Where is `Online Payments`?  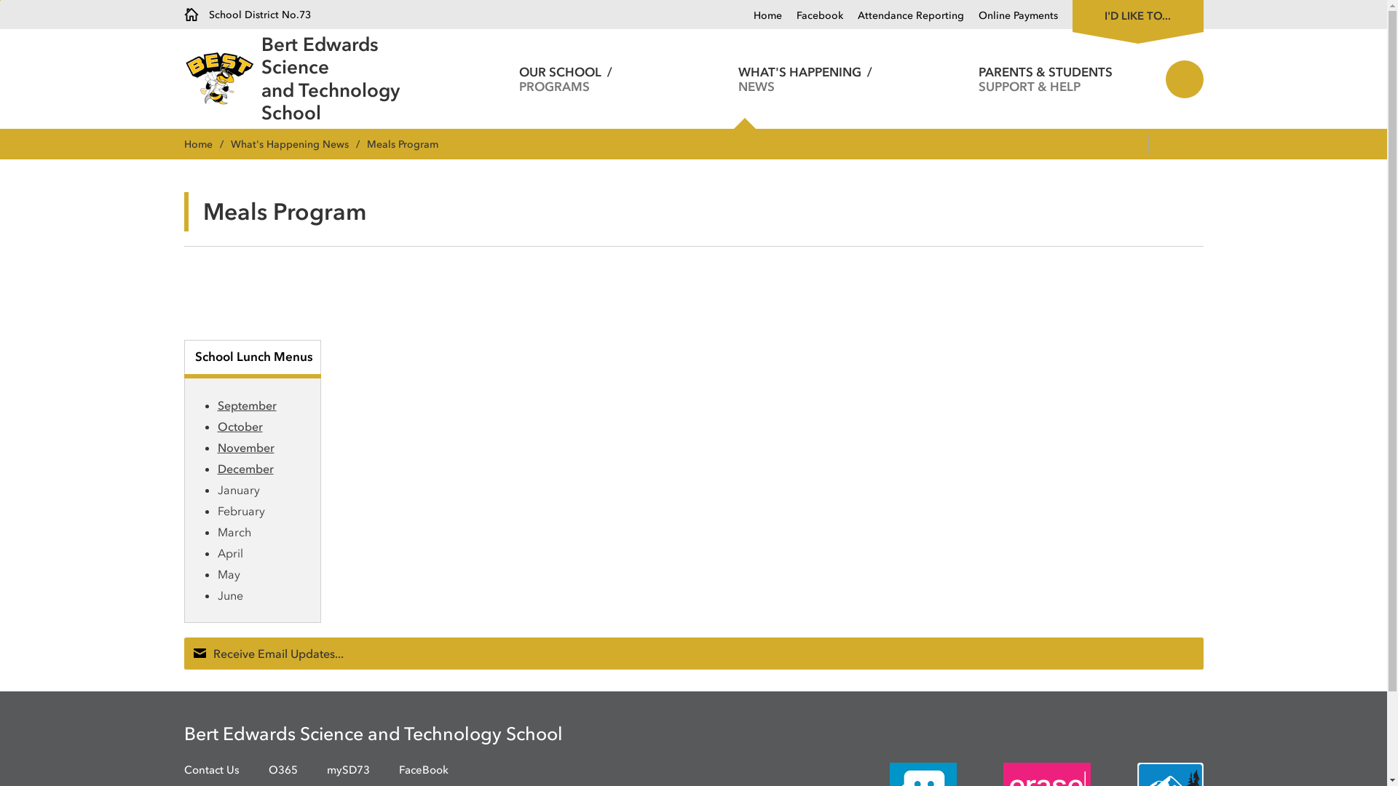 Online Payments is located at coordinates (1011, 16).